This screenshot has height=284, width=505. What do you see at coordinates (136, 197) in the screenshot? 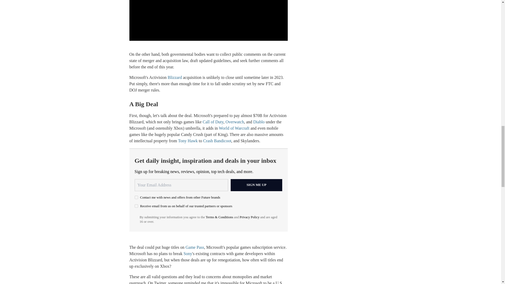
I see `on` at bounding box center [136, 197].